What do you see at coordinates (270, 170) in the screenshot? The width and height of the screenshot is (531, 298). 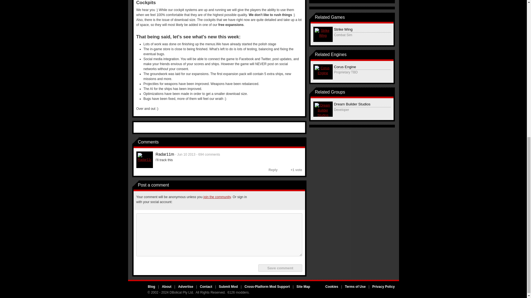 I see `Reply` at bounding box center [270, 170].